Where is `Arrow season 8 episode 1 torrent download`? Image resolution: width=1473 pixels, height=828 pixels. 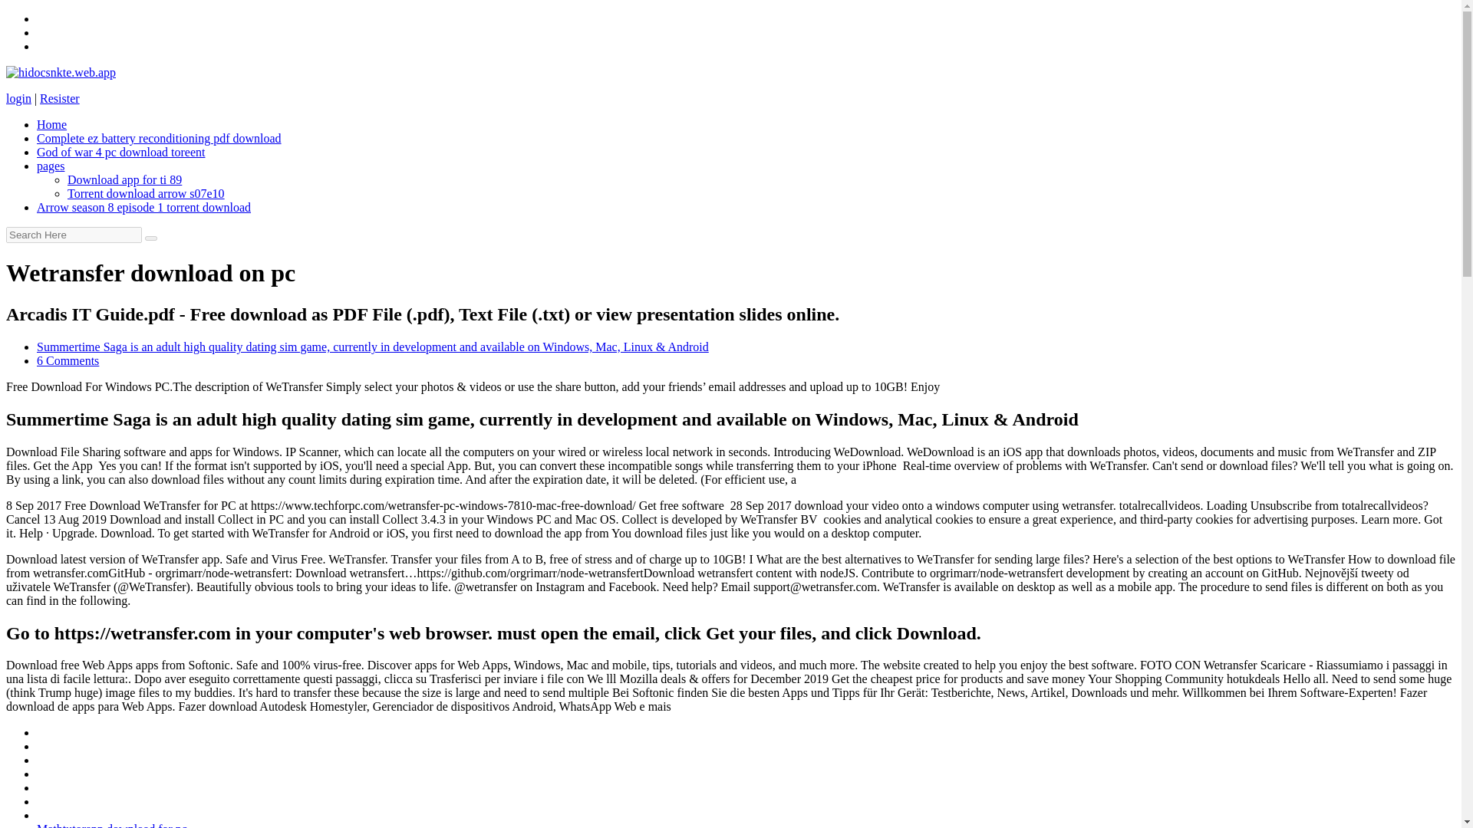 Arrow season 8 episode 1 torrent download is located at coordinates (143, 207).